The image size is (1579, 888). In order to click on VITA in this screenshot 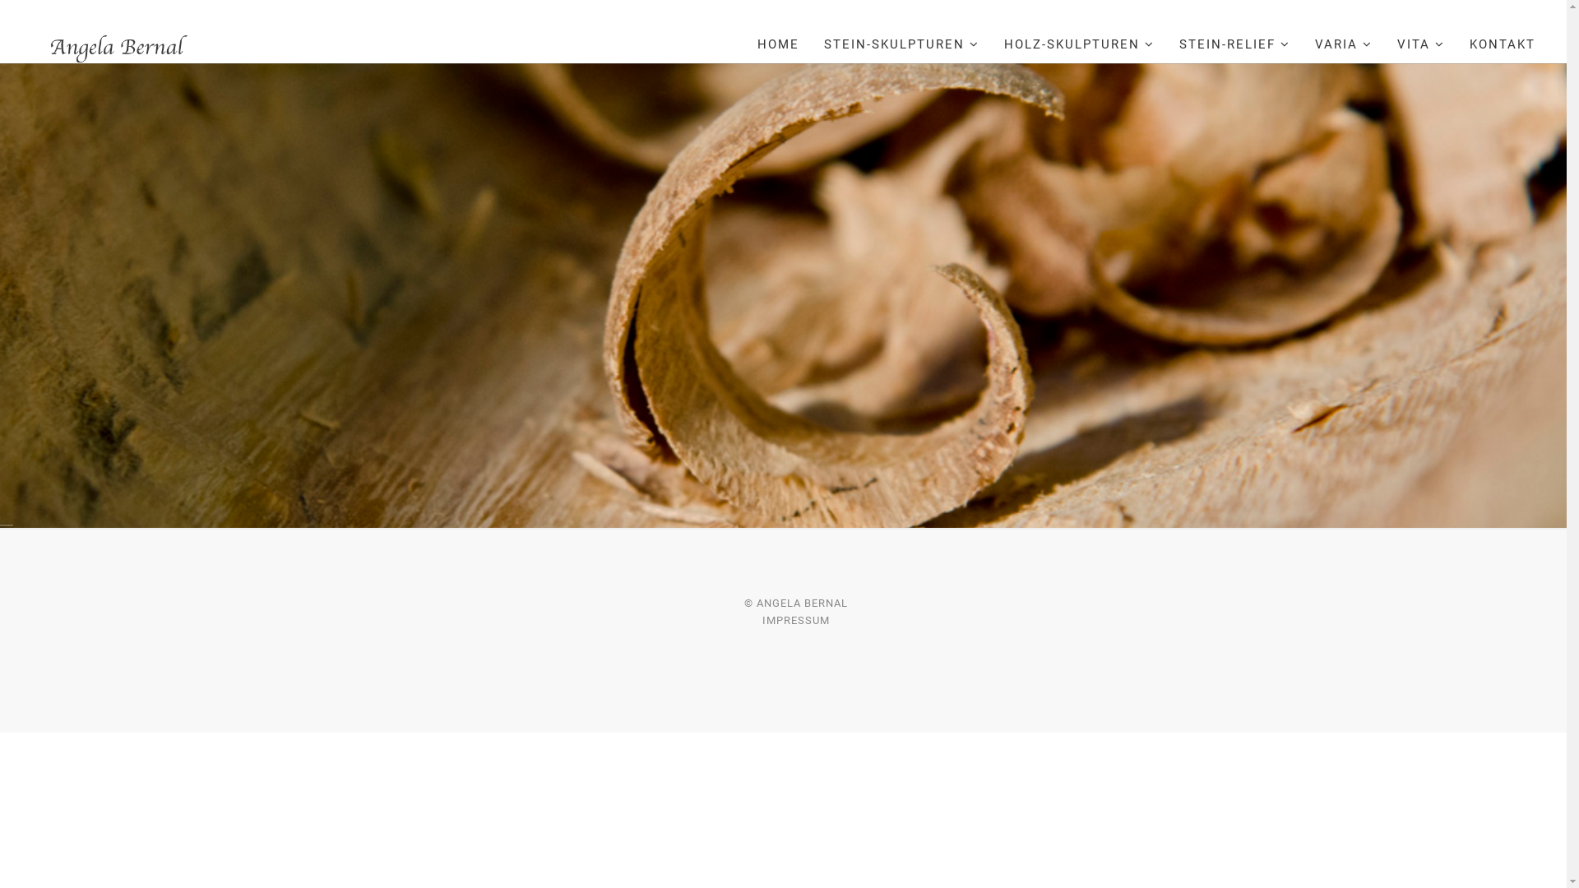, I will do `click(1421, 44)`.